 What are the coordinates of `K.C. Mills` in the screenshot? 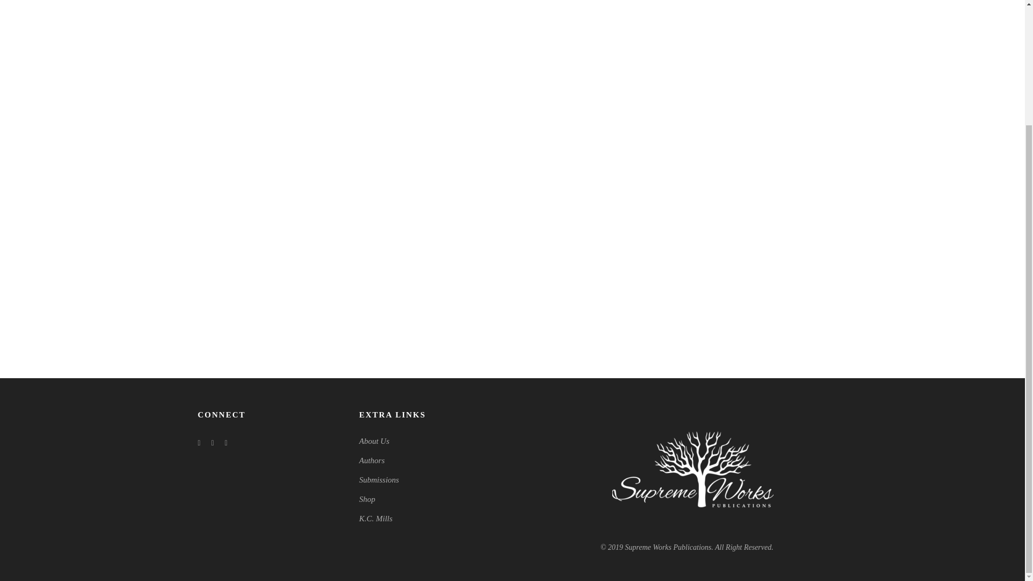 It's located at (376, 519).